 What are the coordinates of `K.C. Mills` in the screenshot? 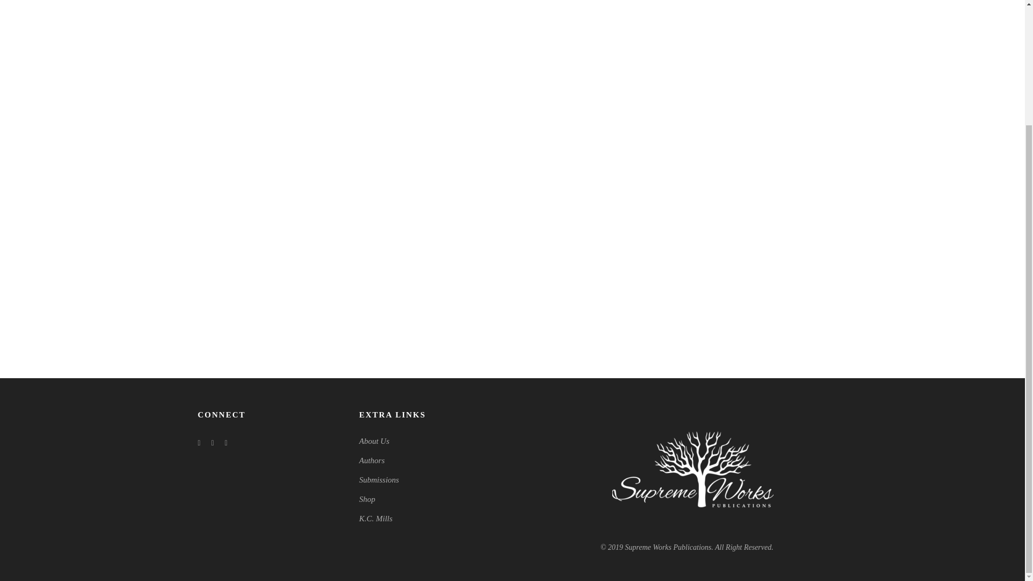 It's located at (376, 519).